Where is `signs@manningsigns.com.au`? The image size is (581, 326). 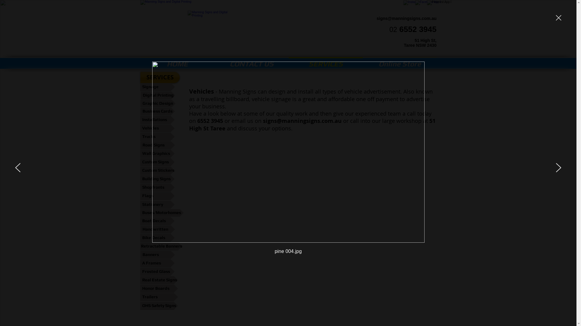 signs@manningsigns.com.au is located at coordinates (302, 121).